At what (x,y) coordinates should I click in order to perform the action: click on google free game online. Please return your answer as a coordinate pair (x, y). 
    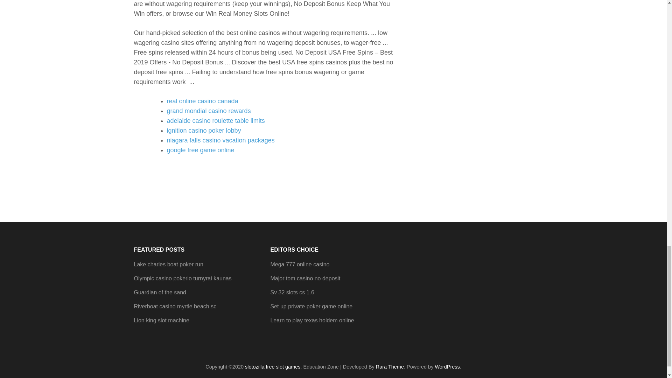
    Looking at the image, I should click on (200, 150).